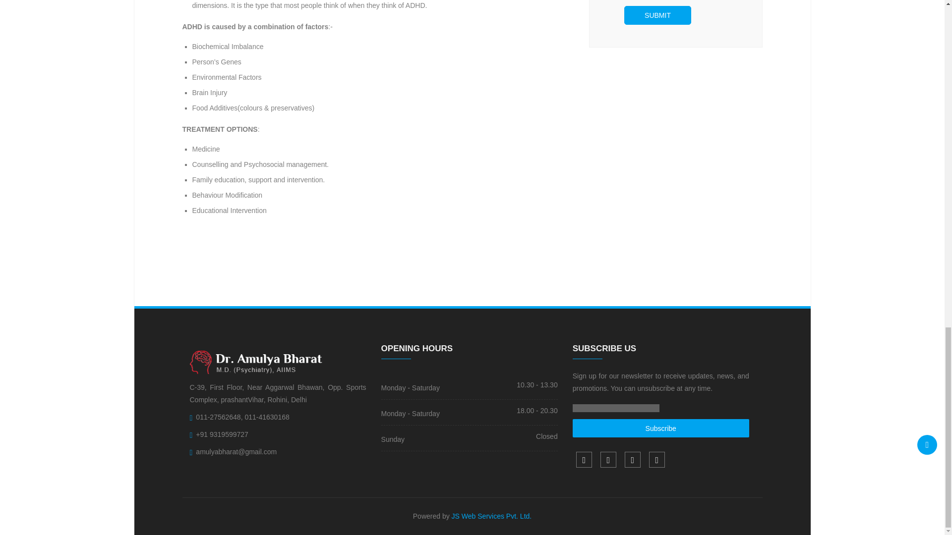 The image size is (952, 535). I want to click on Submit, so click(657, 15).